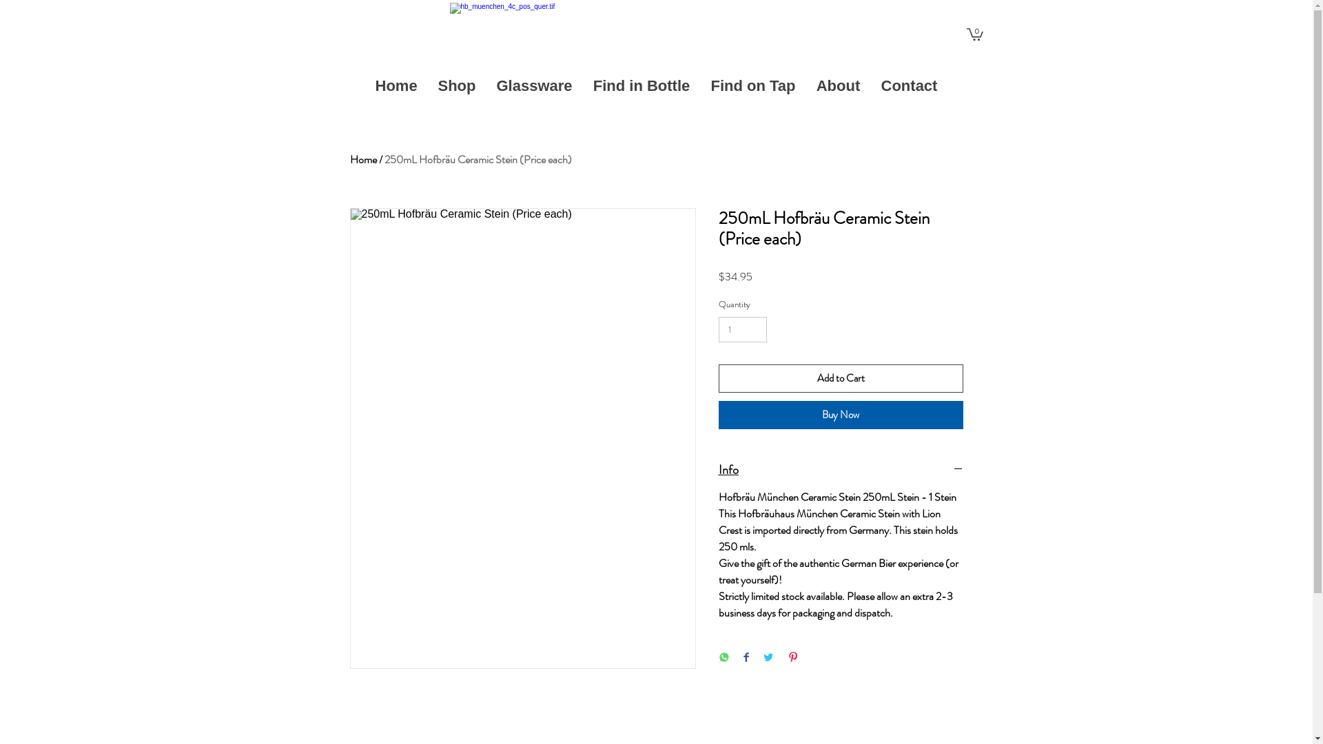 Image resolution: width=1323 pixels, height=744 pixels. Describe the element at coordinates (841, 379) in the screenshot. I see `Add to Cart` at that location.